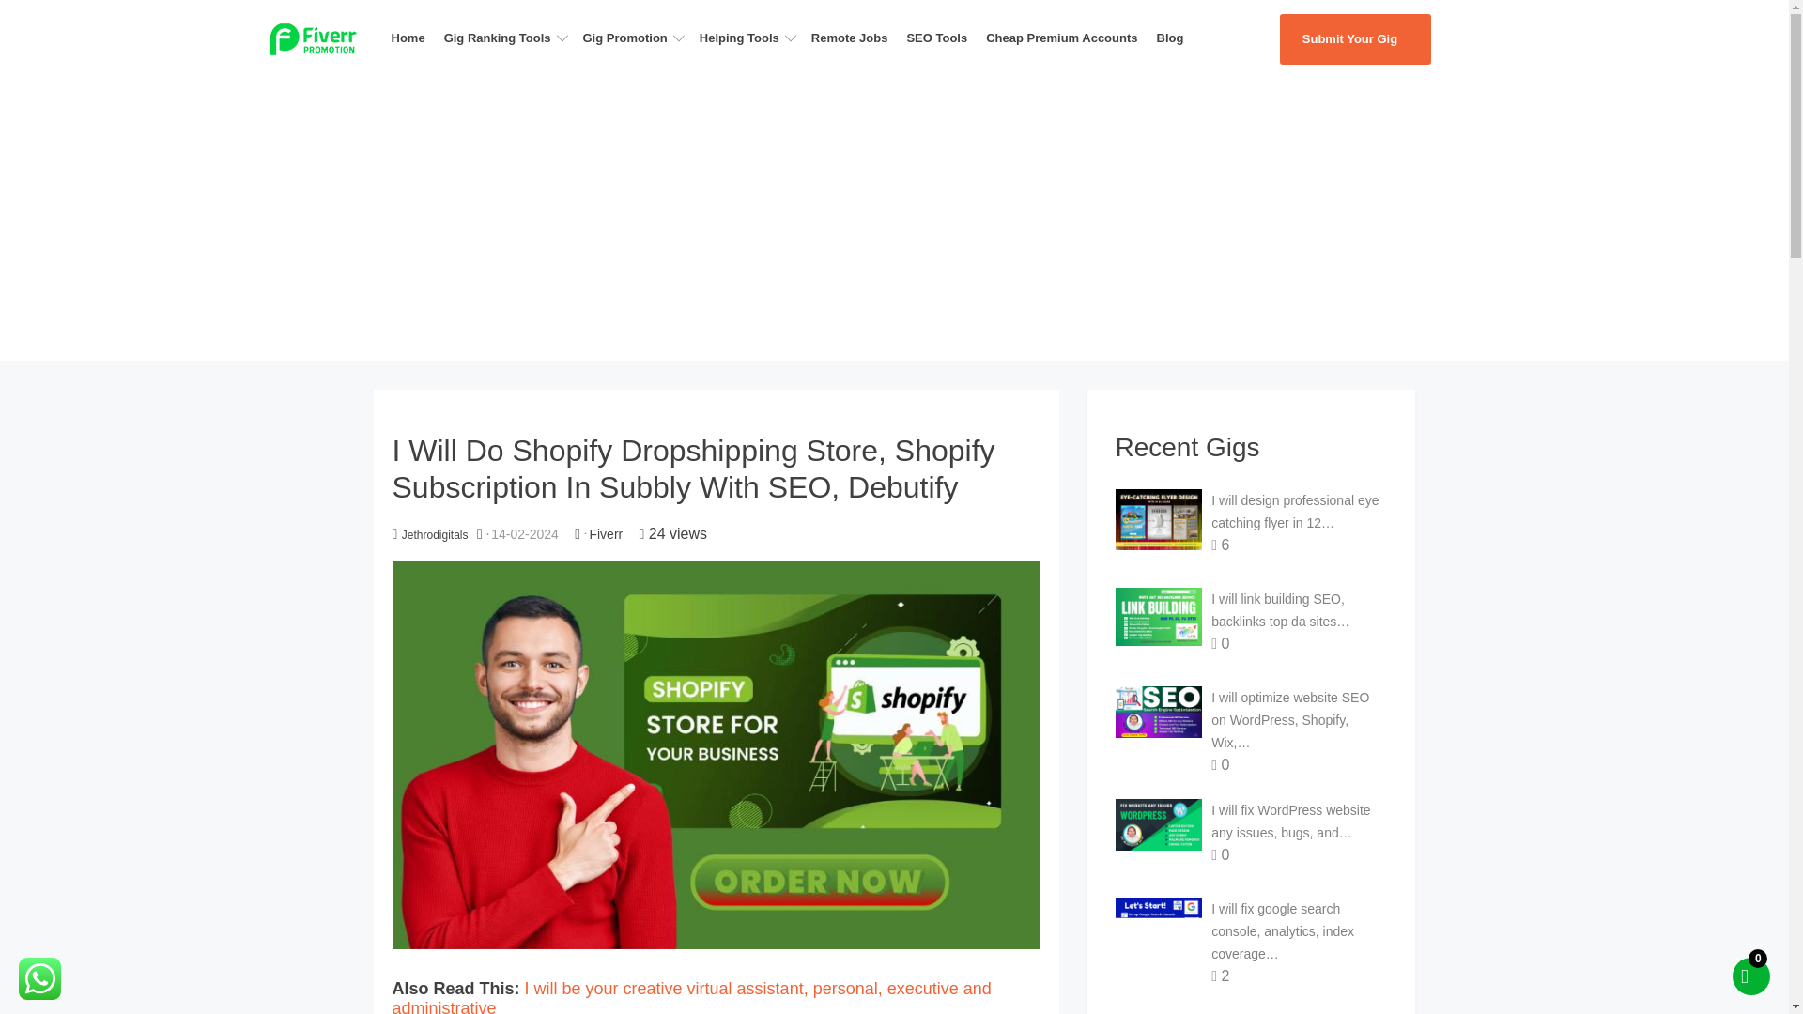  I want to click on Gig Promotion, so click(637, 38).